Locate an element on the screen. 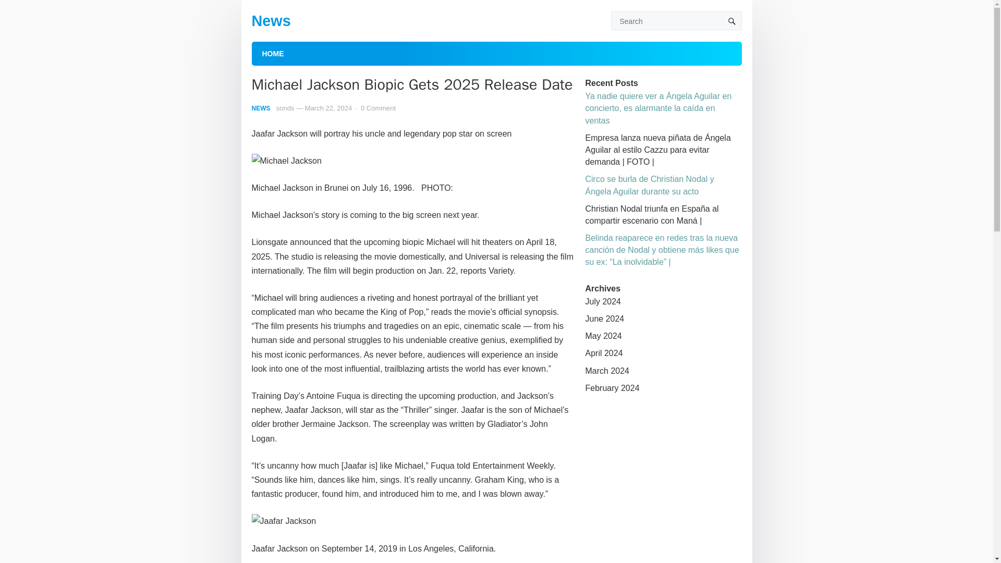  May 2024 is located at coordinates (603, 336).